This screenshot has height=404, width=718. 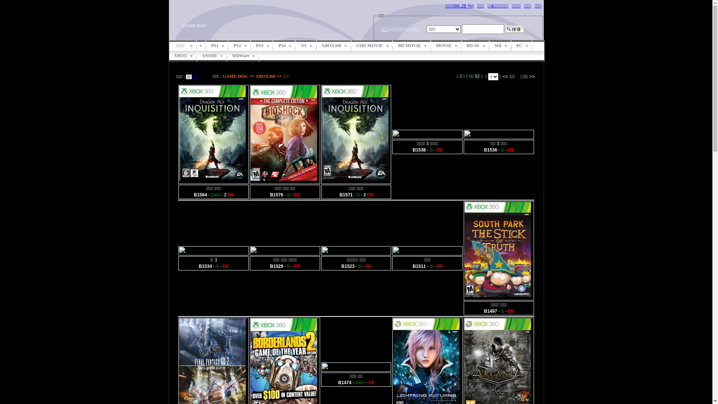 I want to click on   WiiWare  , so click(x=243, y=56).